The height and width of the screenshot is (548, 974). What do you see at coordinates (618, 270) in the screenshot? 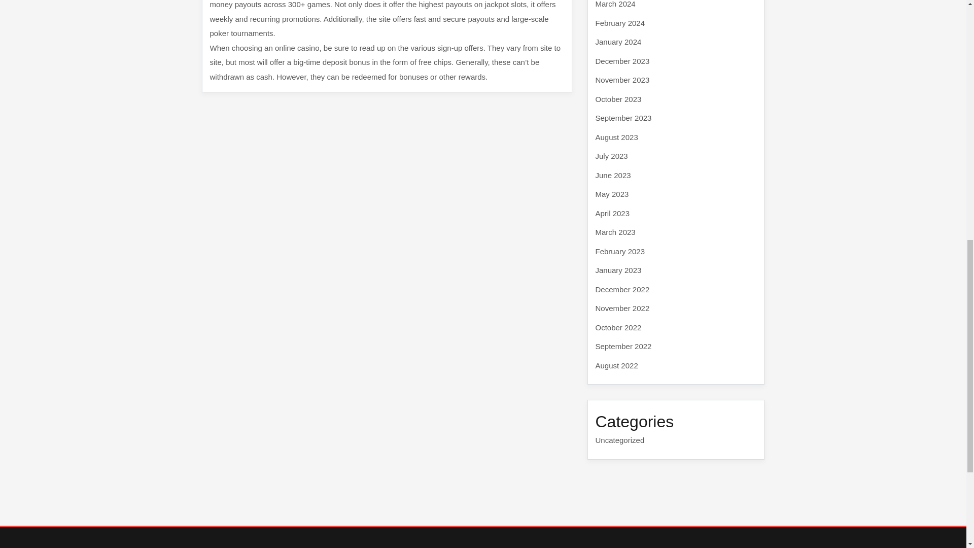
I see `January 2023` at bounding box center [618, 270].